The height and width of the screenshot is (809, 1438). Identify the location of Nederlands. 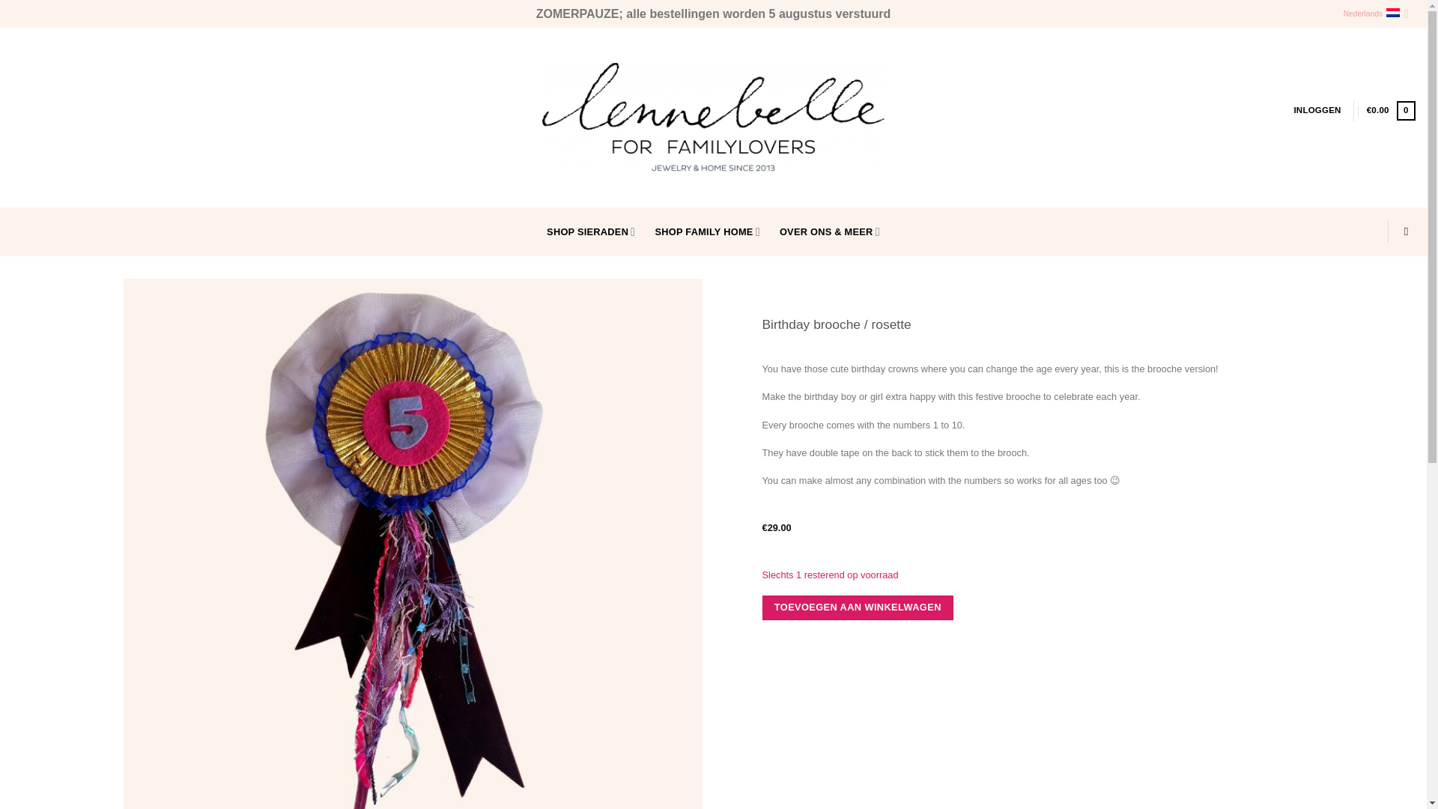
(1376, 13).